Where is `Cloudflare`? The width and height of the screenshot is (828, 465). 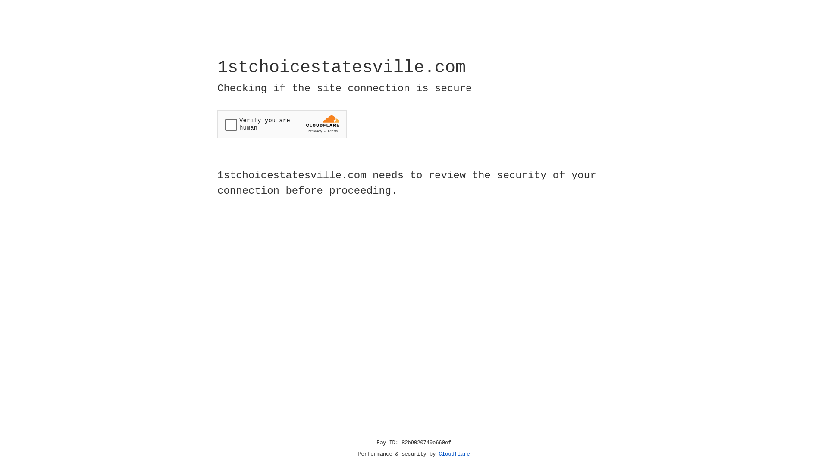 Cloudflare is located at coordinates (455, 454).